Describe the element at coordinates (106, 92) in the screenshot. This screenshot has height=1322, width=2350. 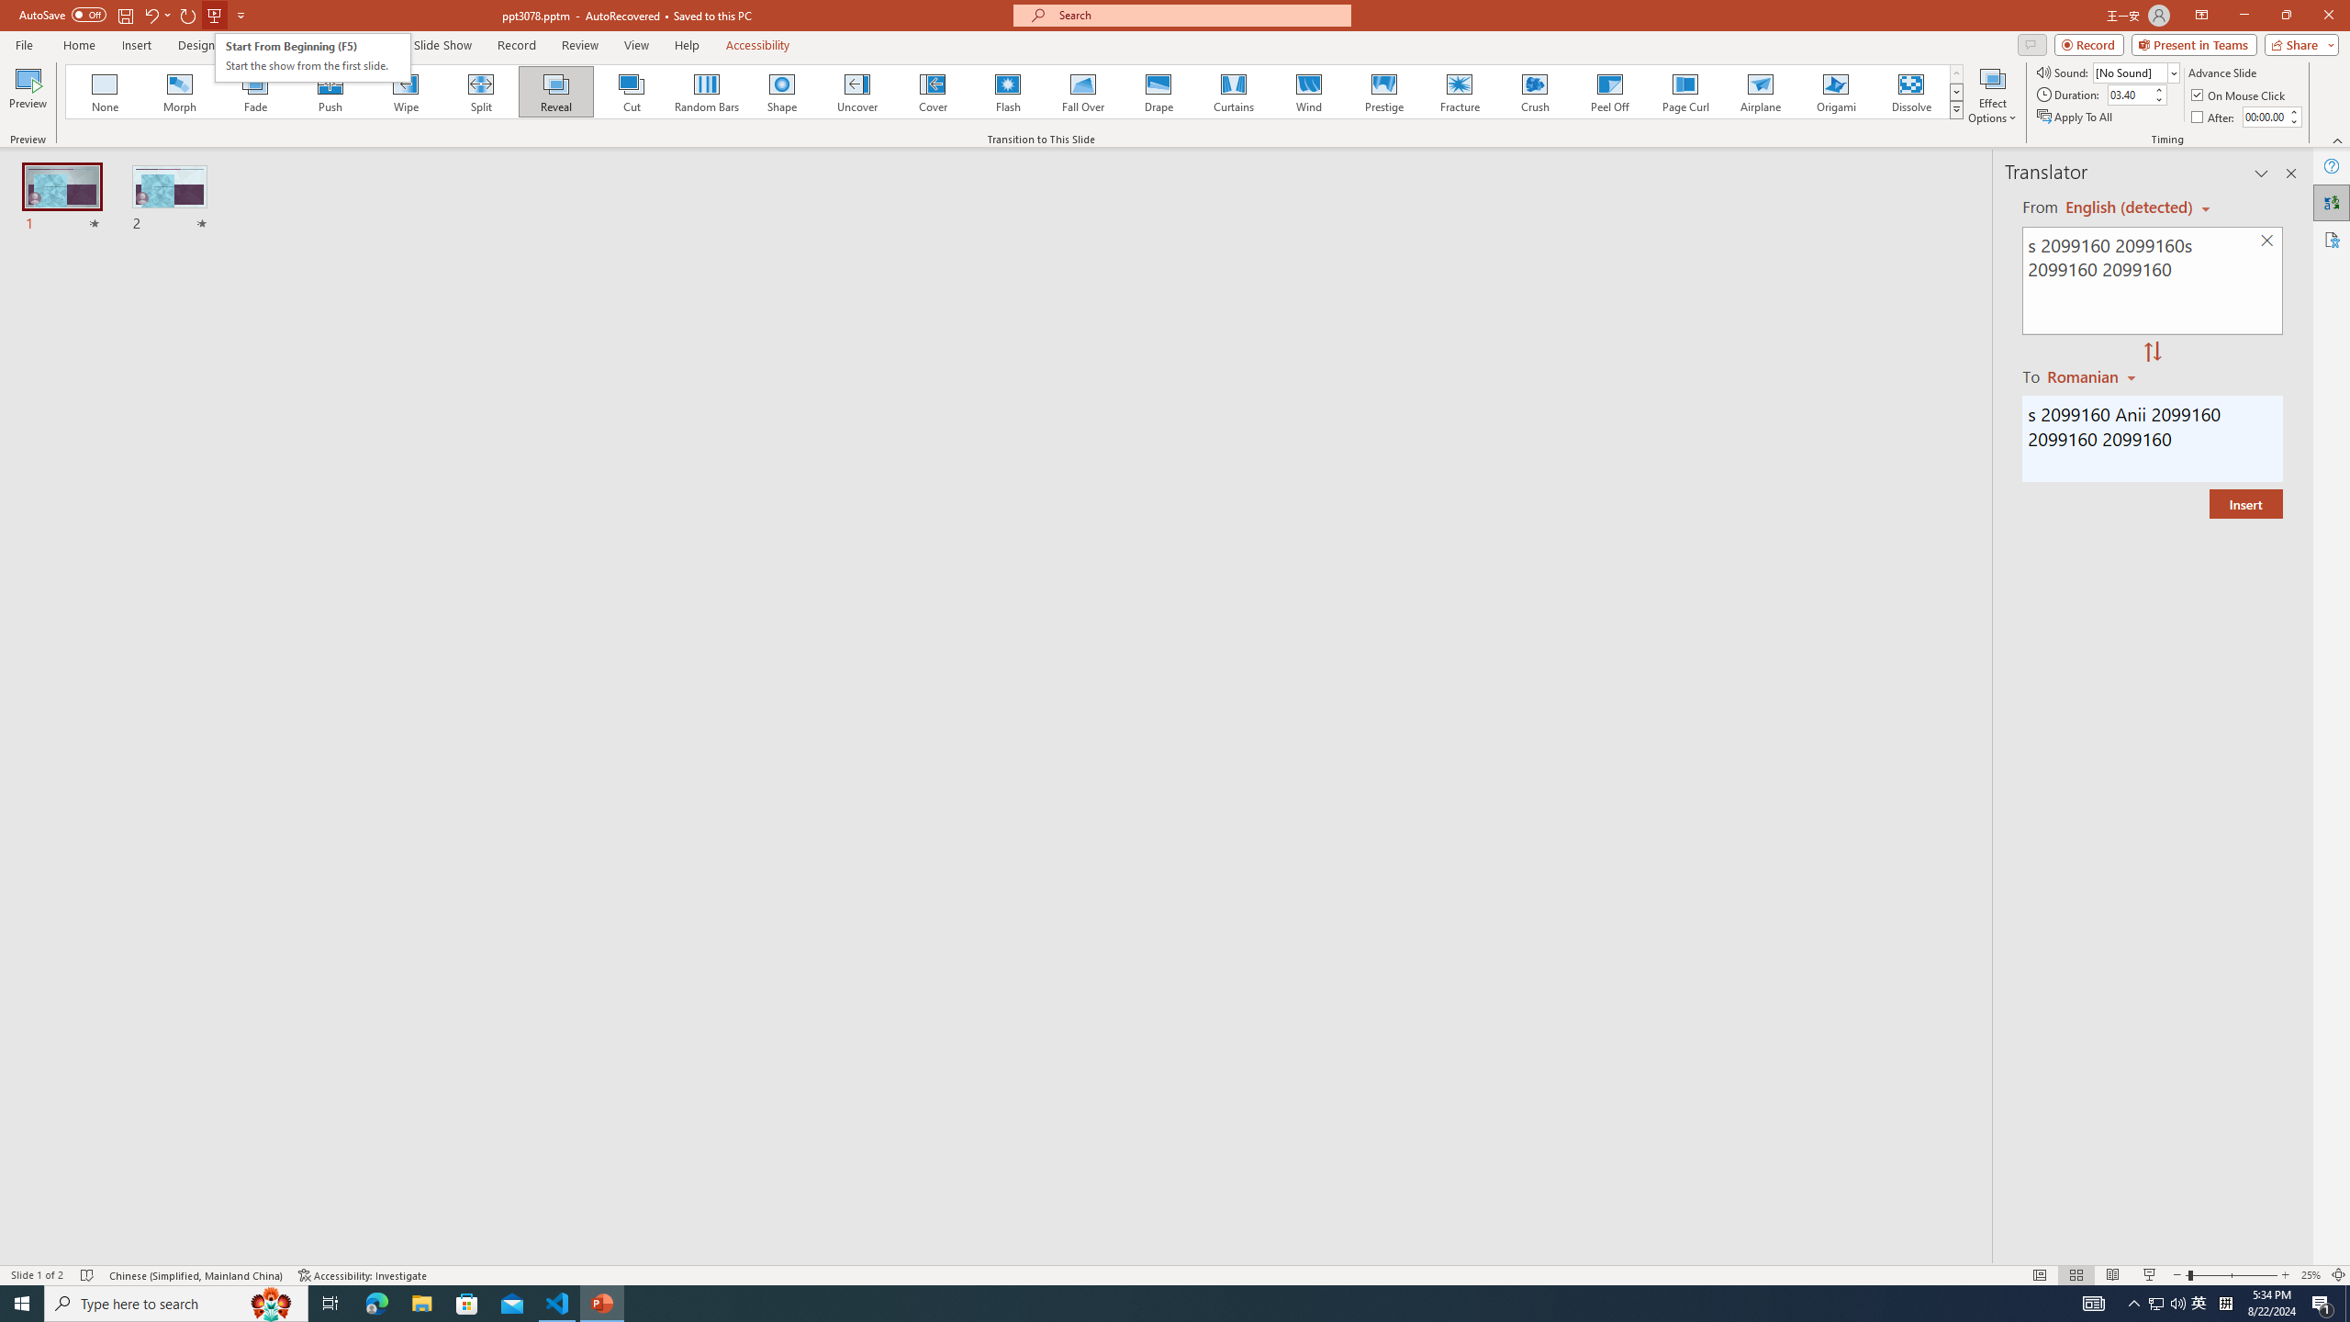
I see `None` at that location.